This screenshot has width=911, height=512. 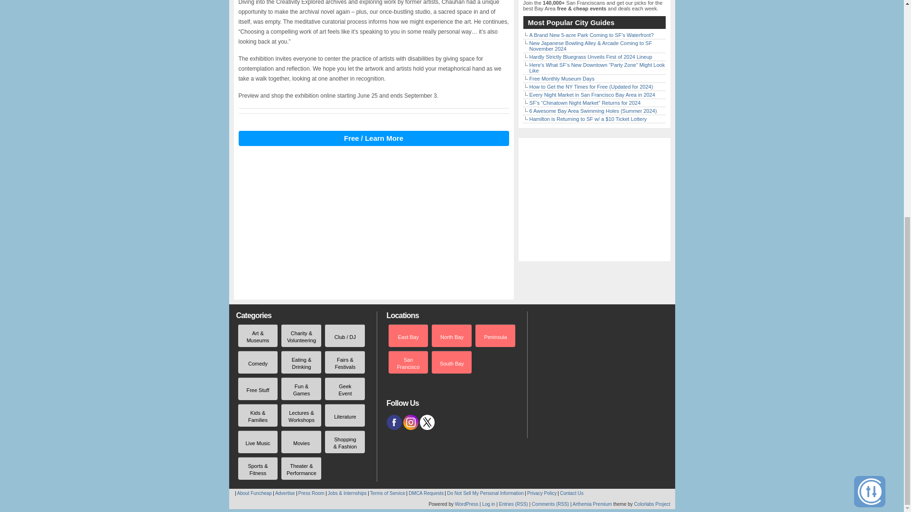 What do you see at coordinates (590, 57) in the screenshot?
I see `Hardly Strictly Bluegrass Unveils First of 2024 Lineup` at bounding box center [590, 57].